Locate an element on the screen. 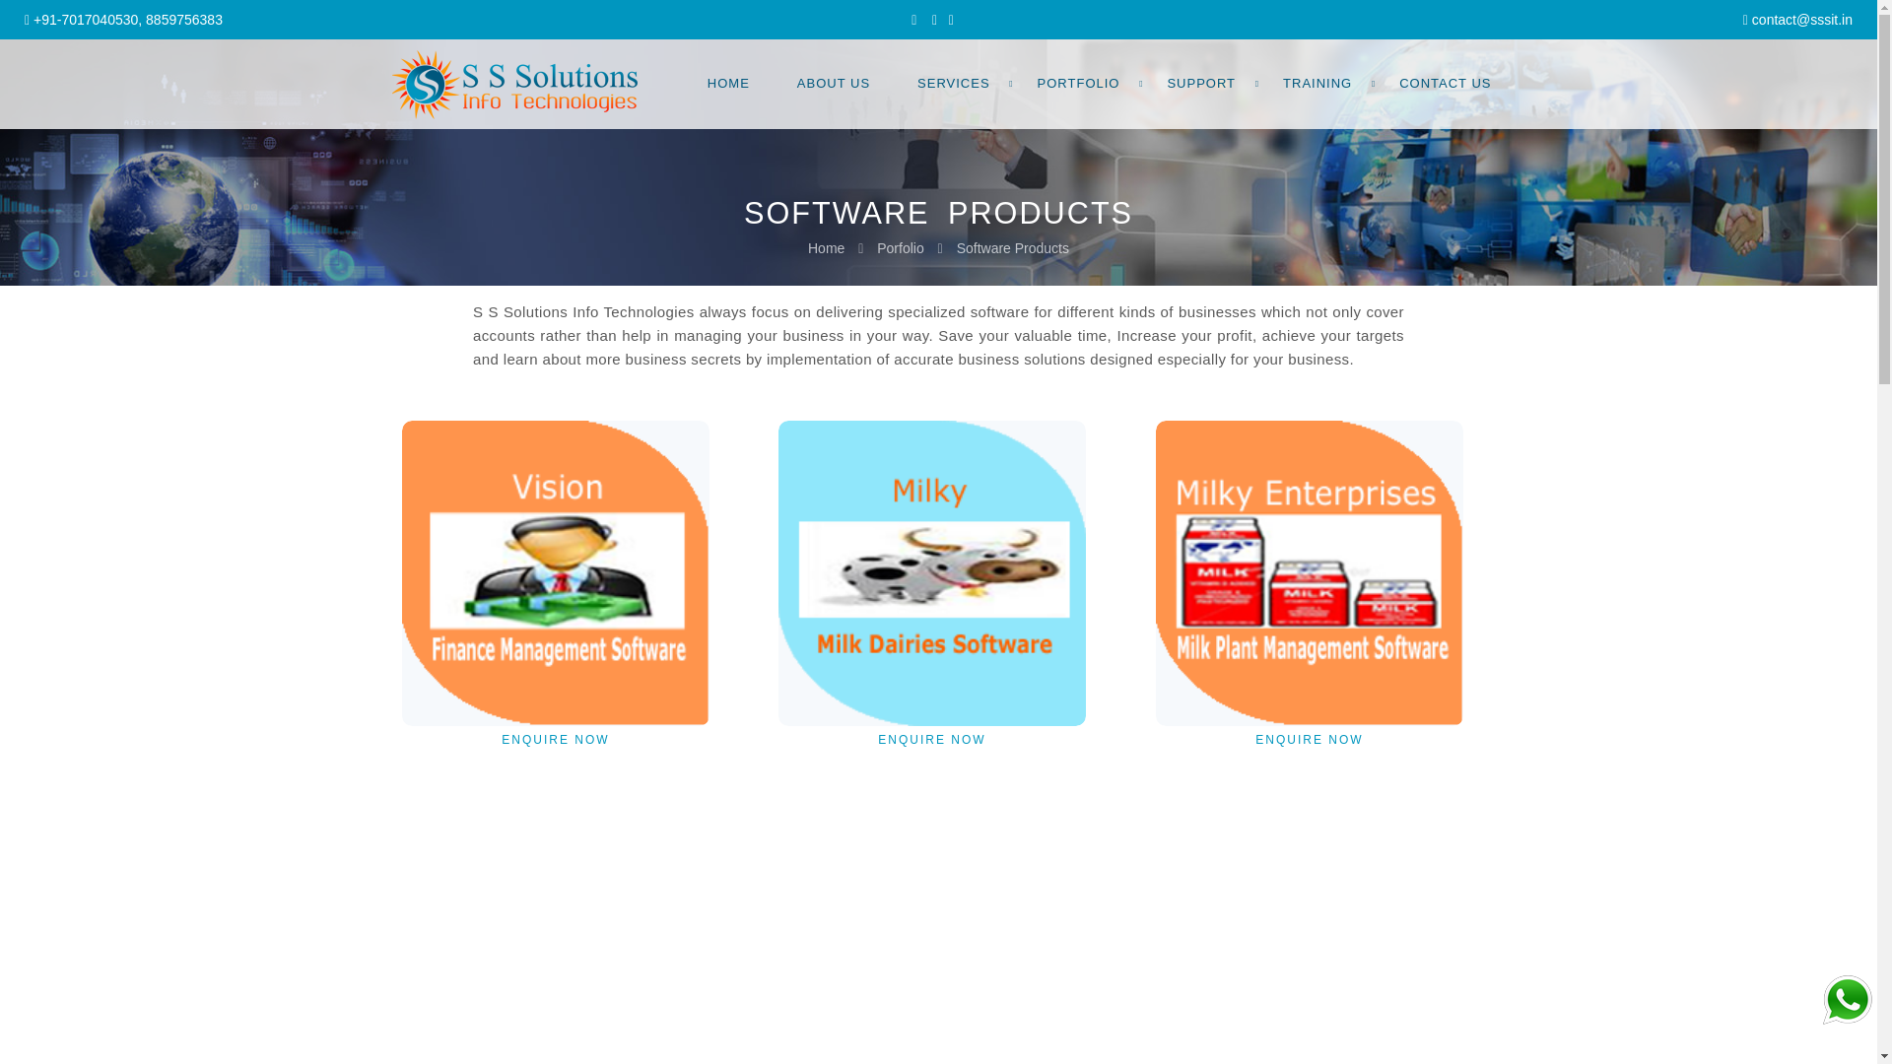 This screenshot has height=1064, width=1892. ENQUIRE NOW is located at coordinates (1309, 878).